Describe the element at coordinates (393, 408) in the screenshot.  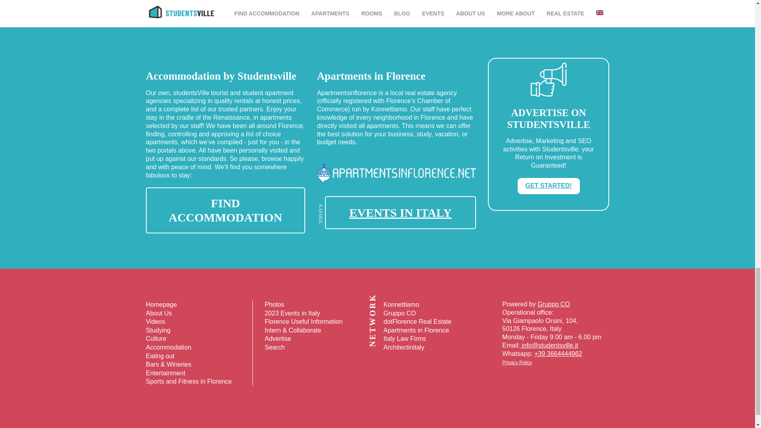
I see `StudentsVille Twitter` at that location.